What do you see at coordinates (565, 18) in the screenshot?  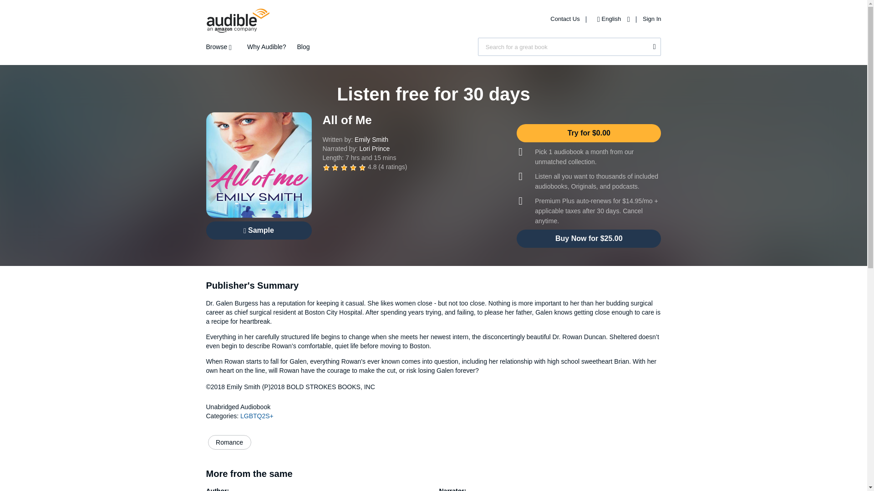 I see `Contact Us` at bounding box center [565, 18].